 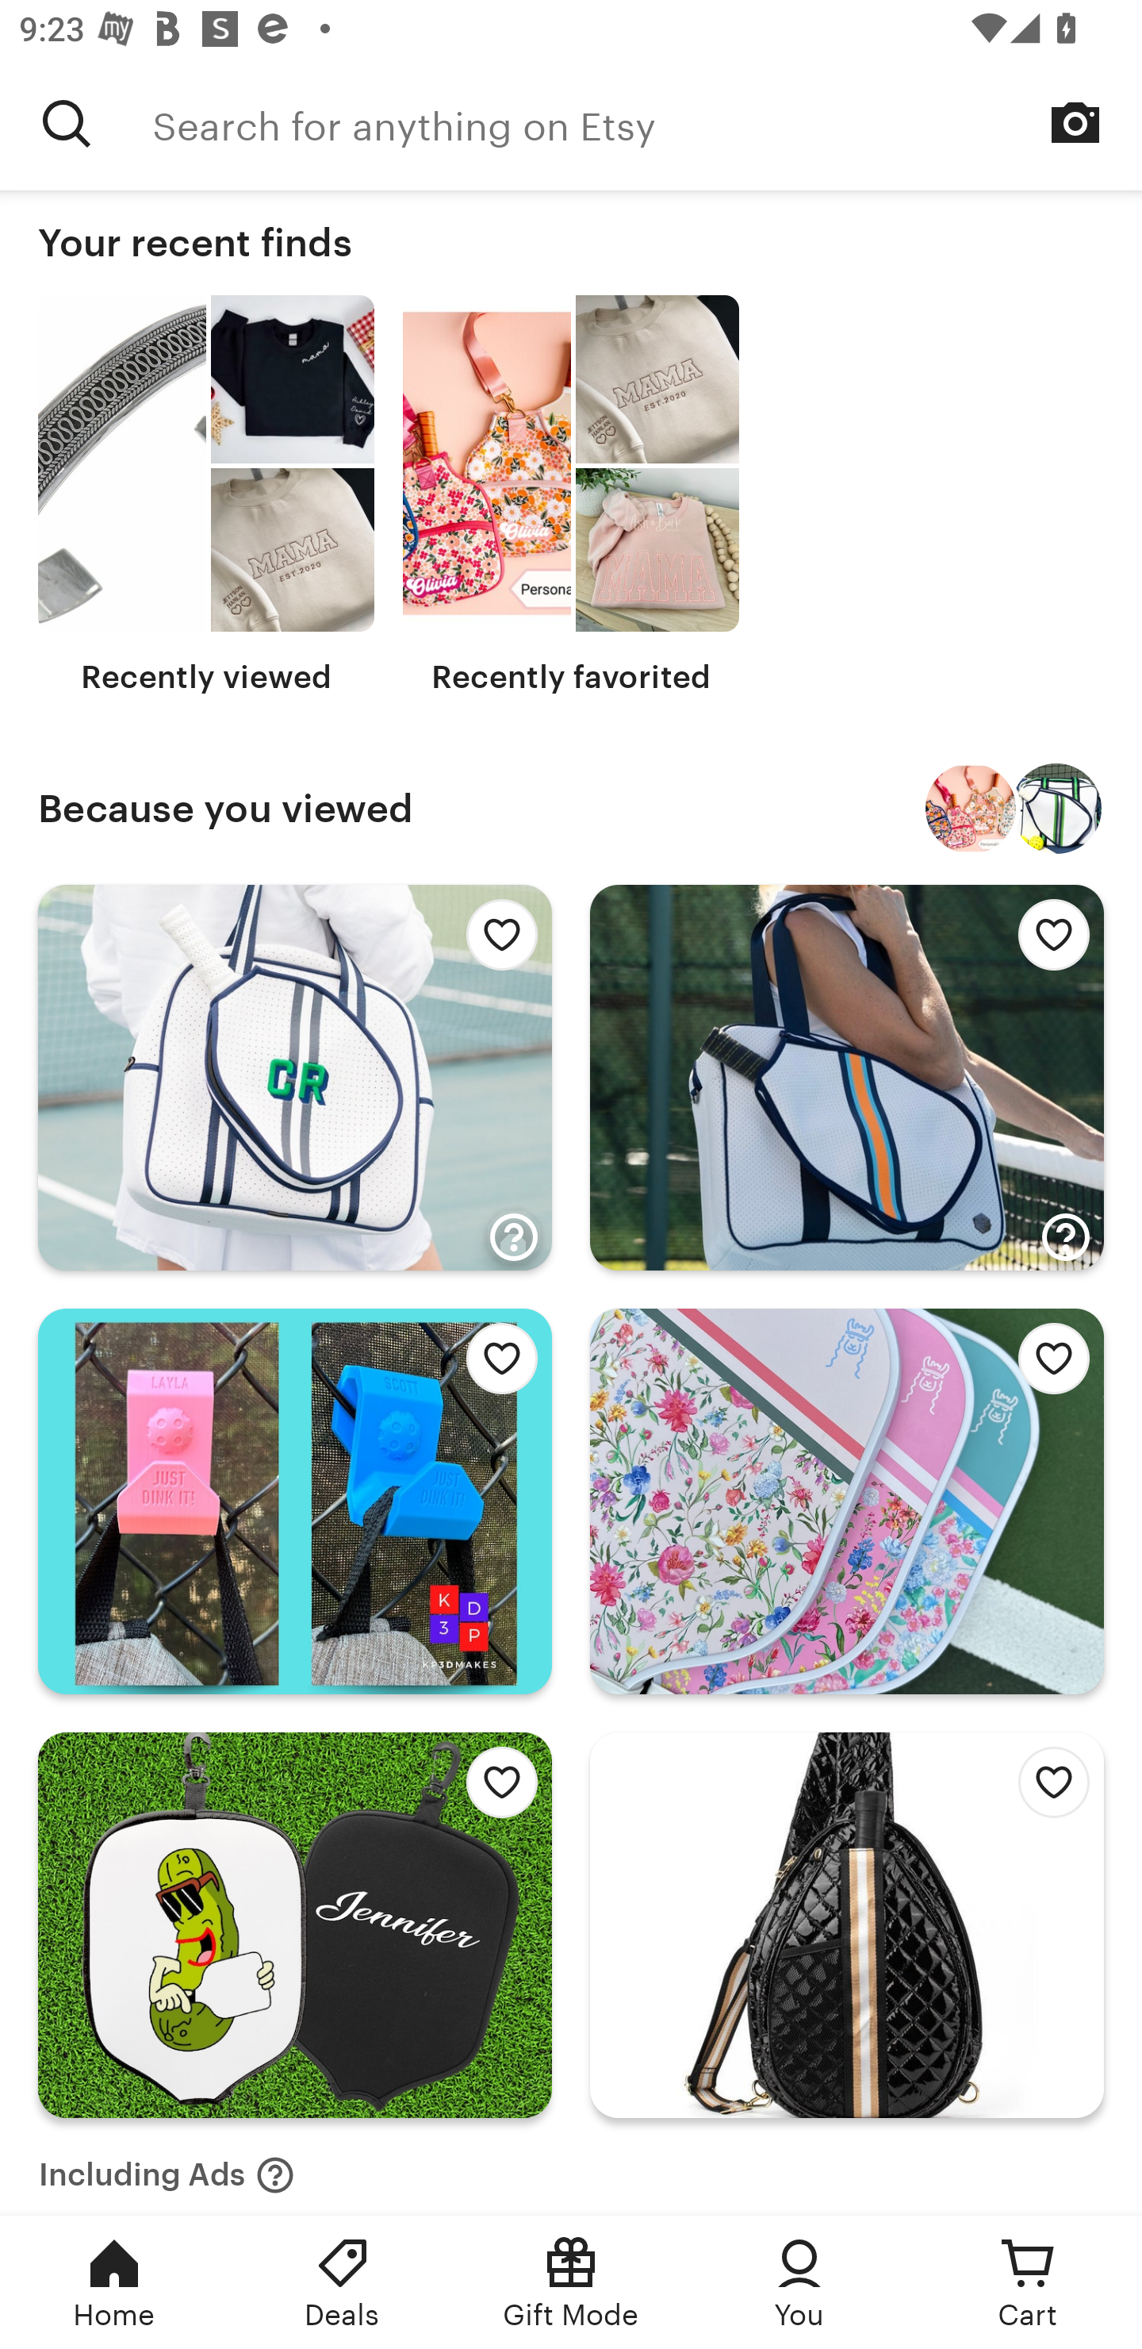 What do you see at coordinates (494, 1790) in the screenshot?
I see `Add MS Pickle Paddle Cover to favorites` at bounding box center [494, 1790].